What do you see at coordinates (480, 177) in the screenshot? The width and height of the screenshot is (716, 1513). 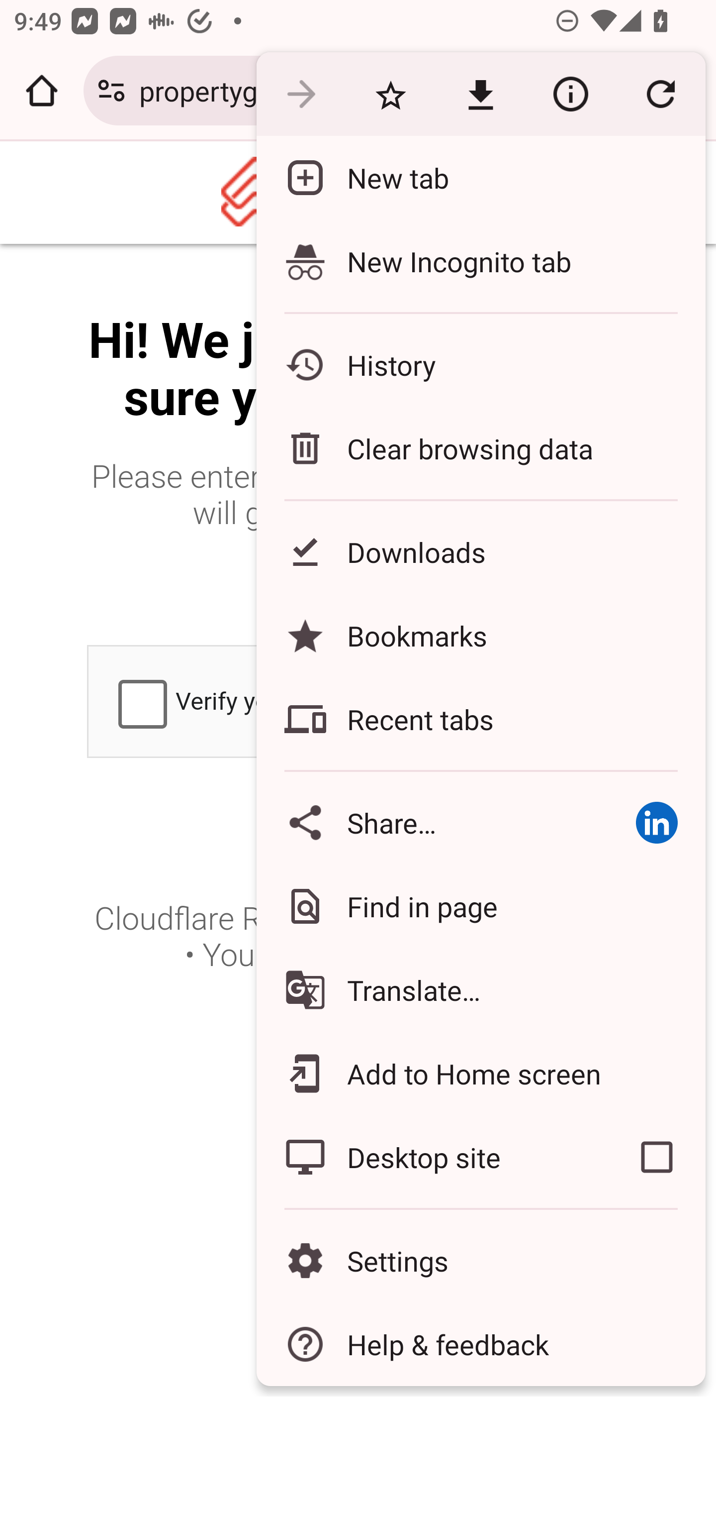 I see `New tab` at bounding box center [480, 177].